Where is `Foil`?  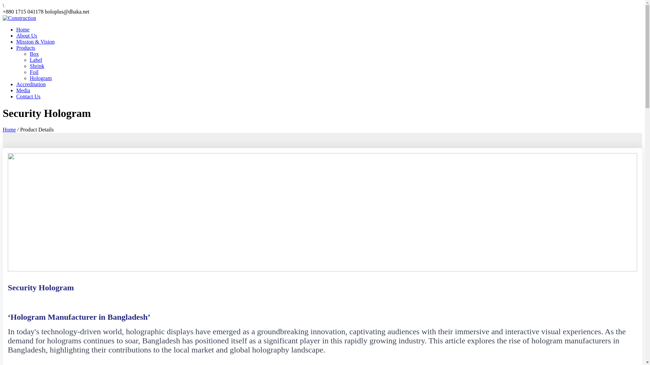
Foil is located at coordinates (34, 72).